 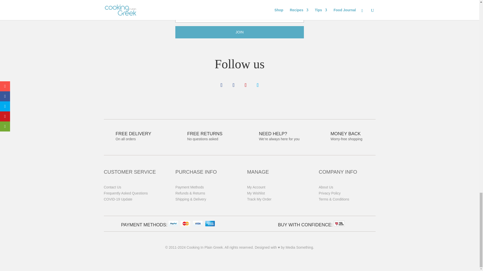 I want to click on JOIN, so click(x=239, y=32).